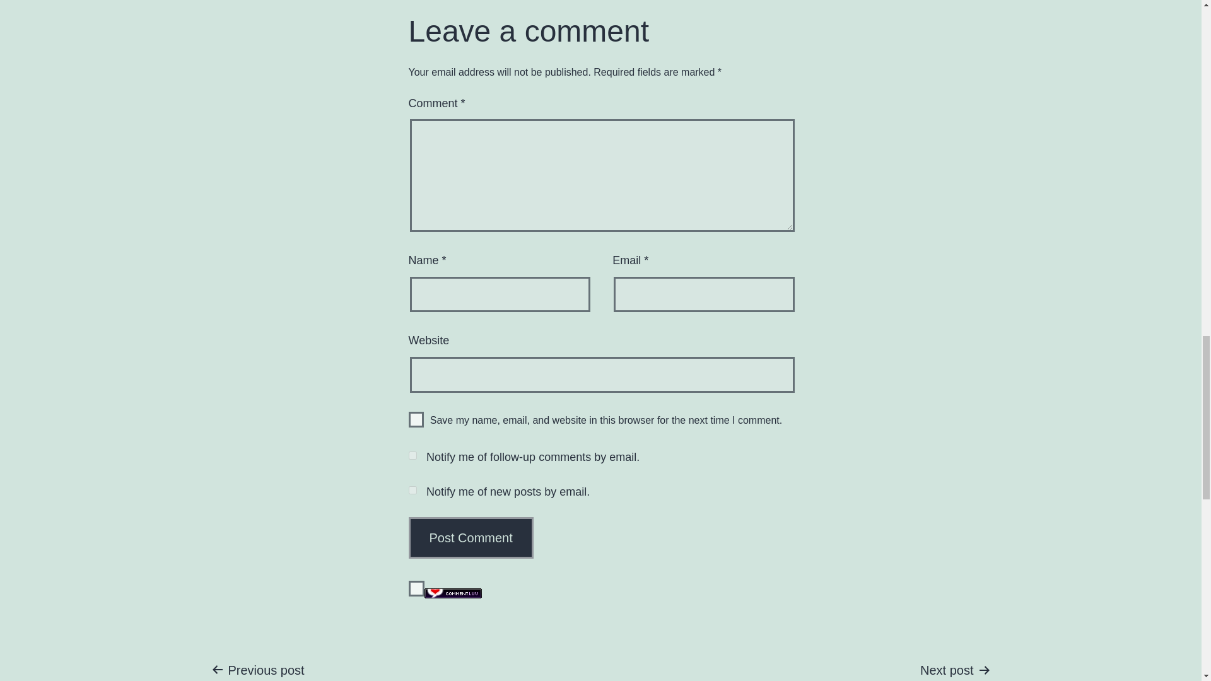 The image size is (1211, 681). Describe the element at coordinates (416, 420) in the screenshot. I see `on` at that location.